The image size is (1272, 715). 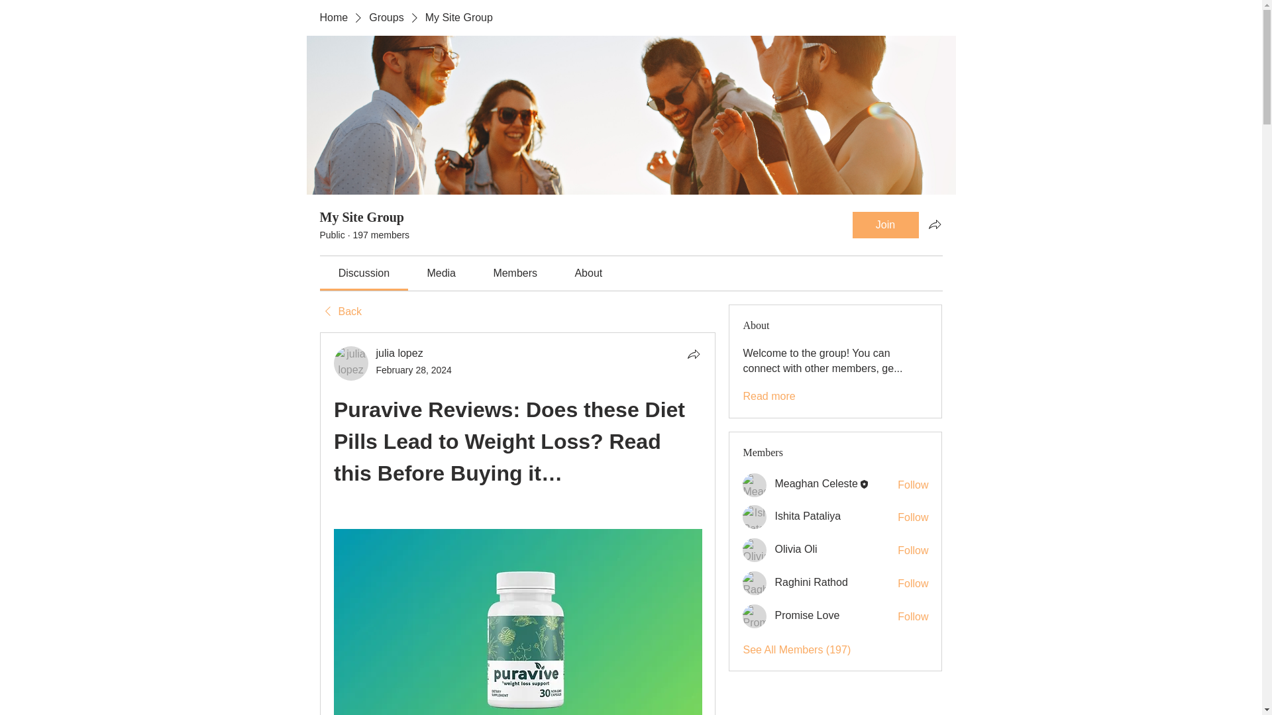 What do you see at coordinates (755, 616) in the screenshot?
I see `Promise Love` at bounding box center [755, 616].